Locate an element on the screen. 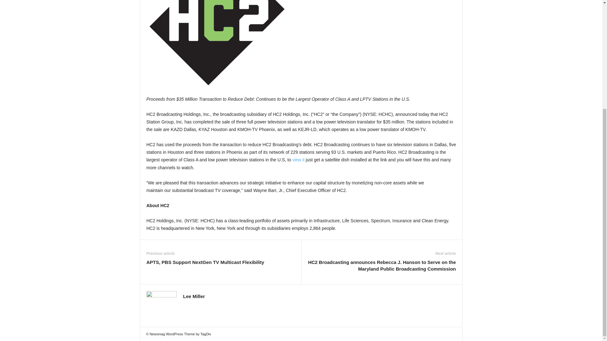 The height and width of the screenshot is (341, 607). HC2 Broadcasting Sells Four Television Stations is located at coordinates (218, 45).